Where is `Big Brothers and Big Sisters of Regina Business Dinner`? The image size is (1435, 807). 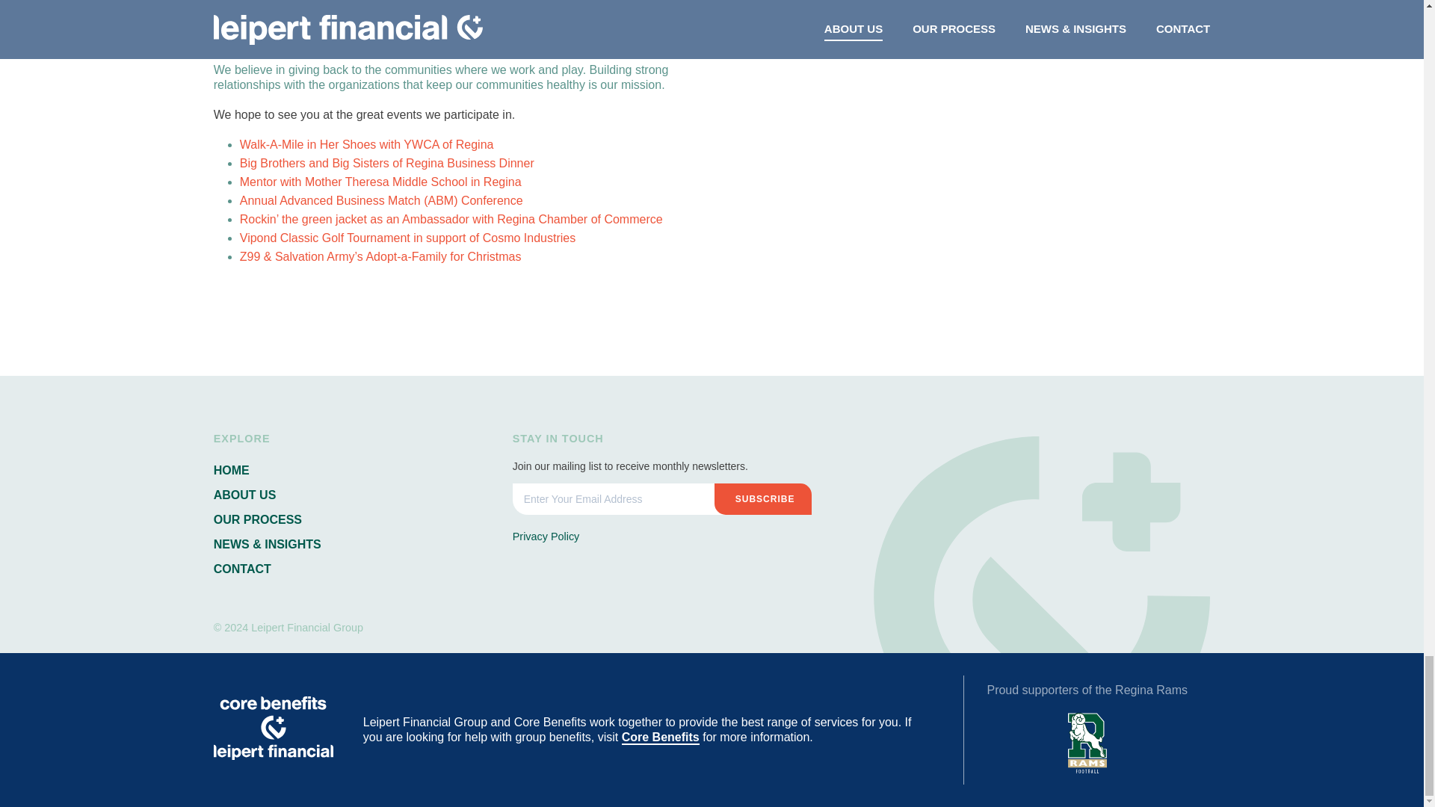
Big Brothers and Big Sisters of Regina Business Dinner is located at coordinates (386, 163).